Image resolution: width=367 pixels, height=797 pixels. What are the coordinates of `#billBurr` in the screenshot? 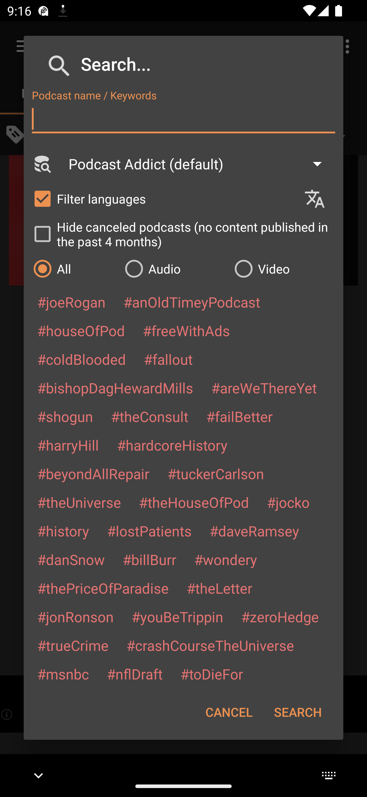 It's located at (149, 559).